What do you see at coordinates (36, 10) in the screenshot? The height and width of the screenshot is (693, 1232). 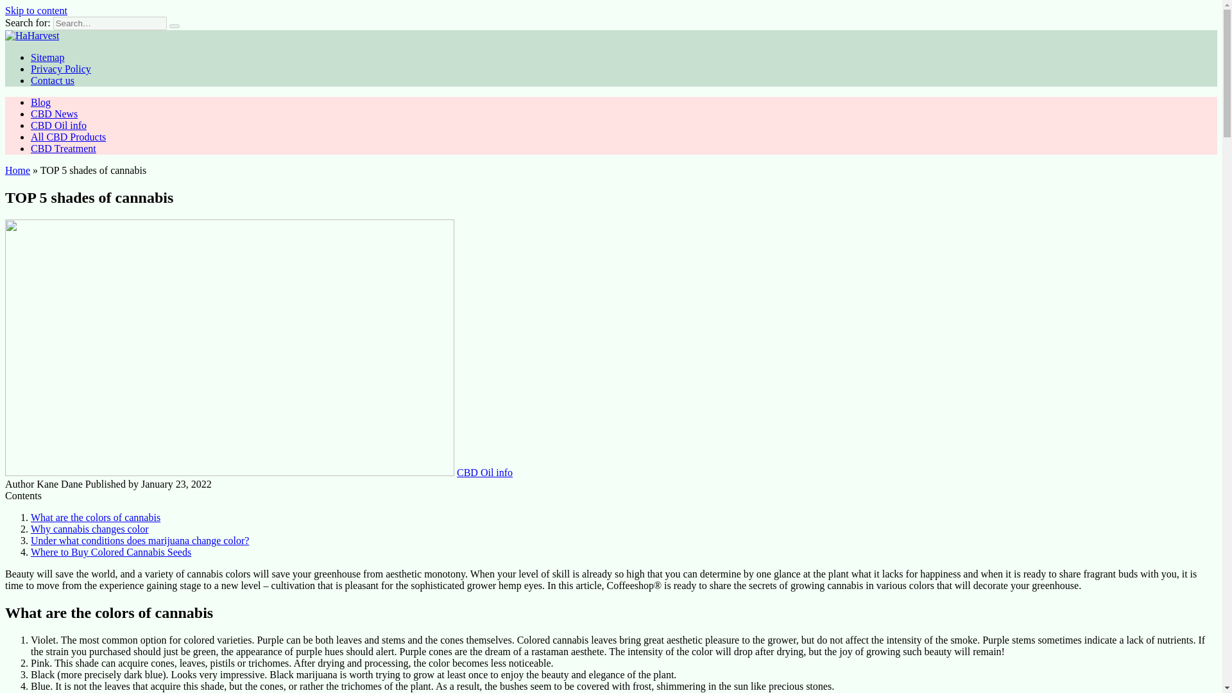 I see `Skip to content` at bounding box center [36, 10].